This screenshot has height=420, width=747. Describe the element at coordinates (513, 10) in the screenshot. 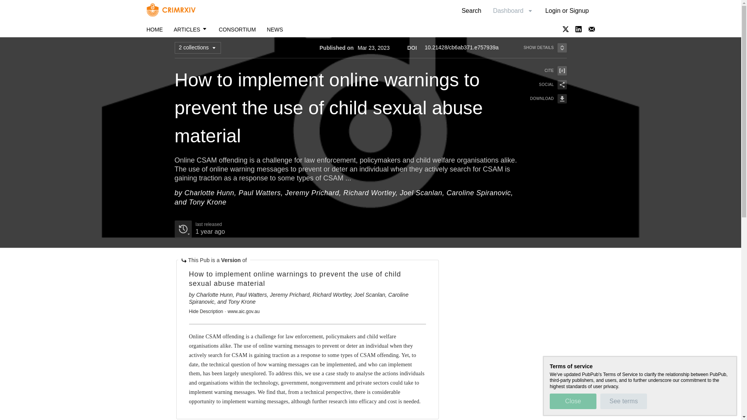

I see `Dashboard` at that location.